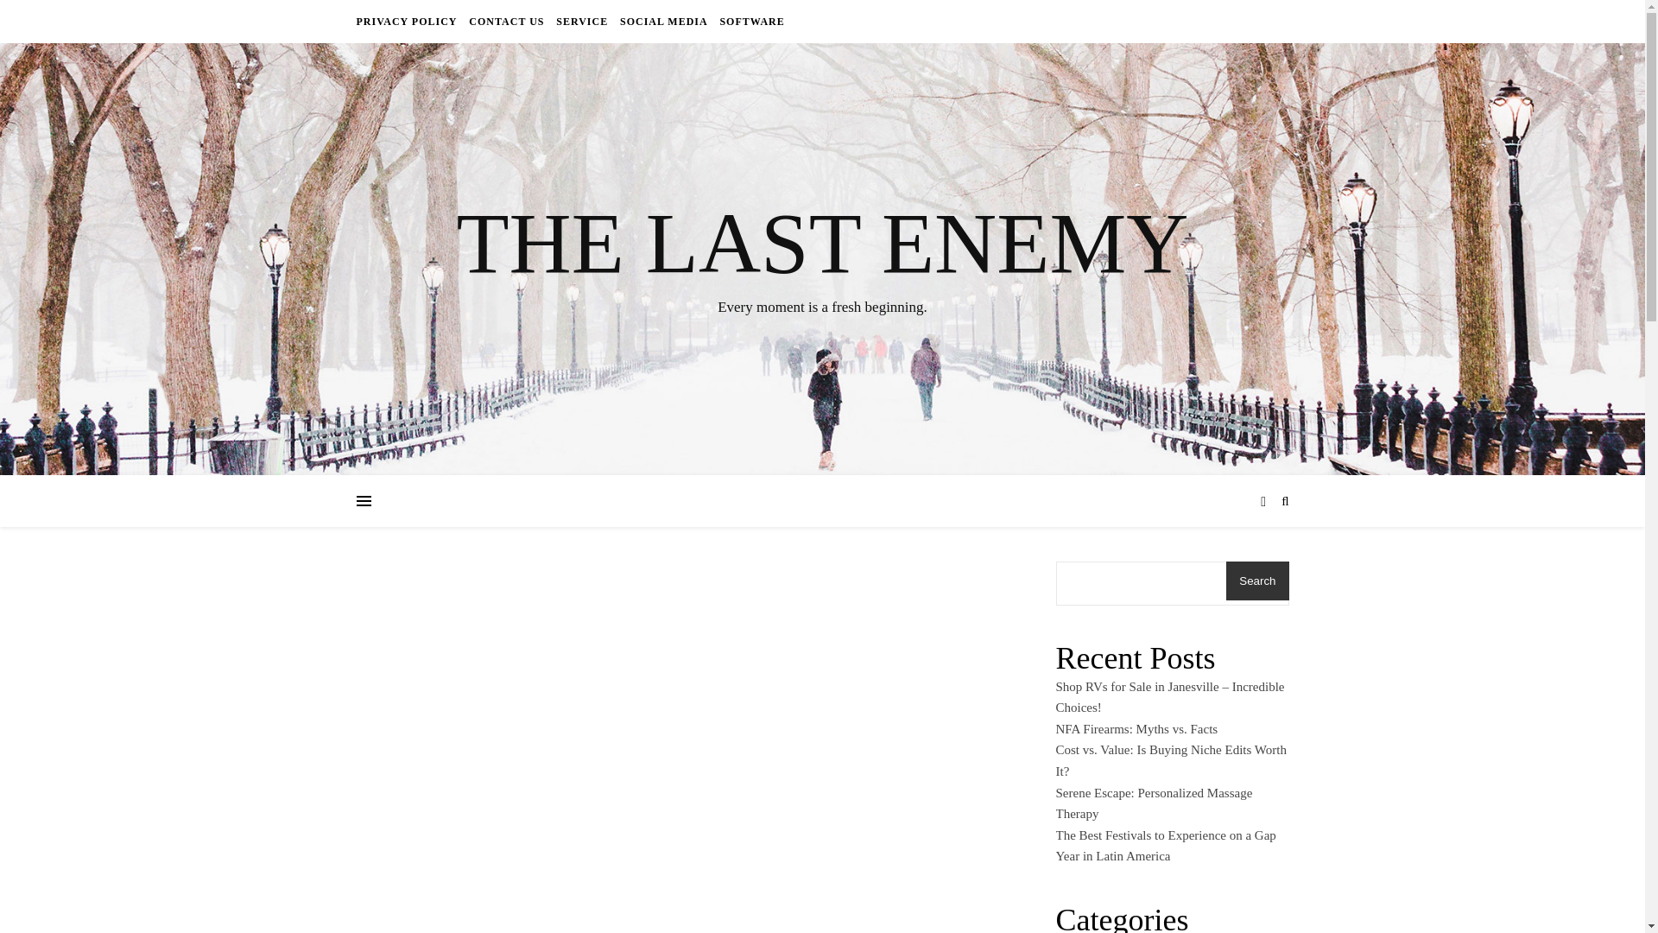 This screenshot has width=1658, height=933. Describe the element at coordinates (1153, 803) in the screenshot. I see `Serene Escape: Personalized Massage Therapy` at that location.